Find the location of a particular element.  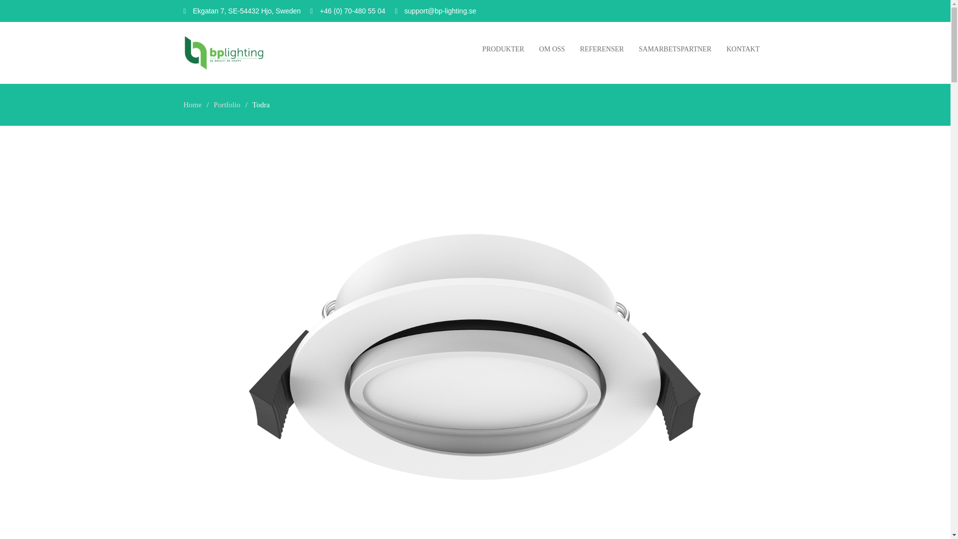

SAMARBETSPARTNER is located at coordinates (675, 49).